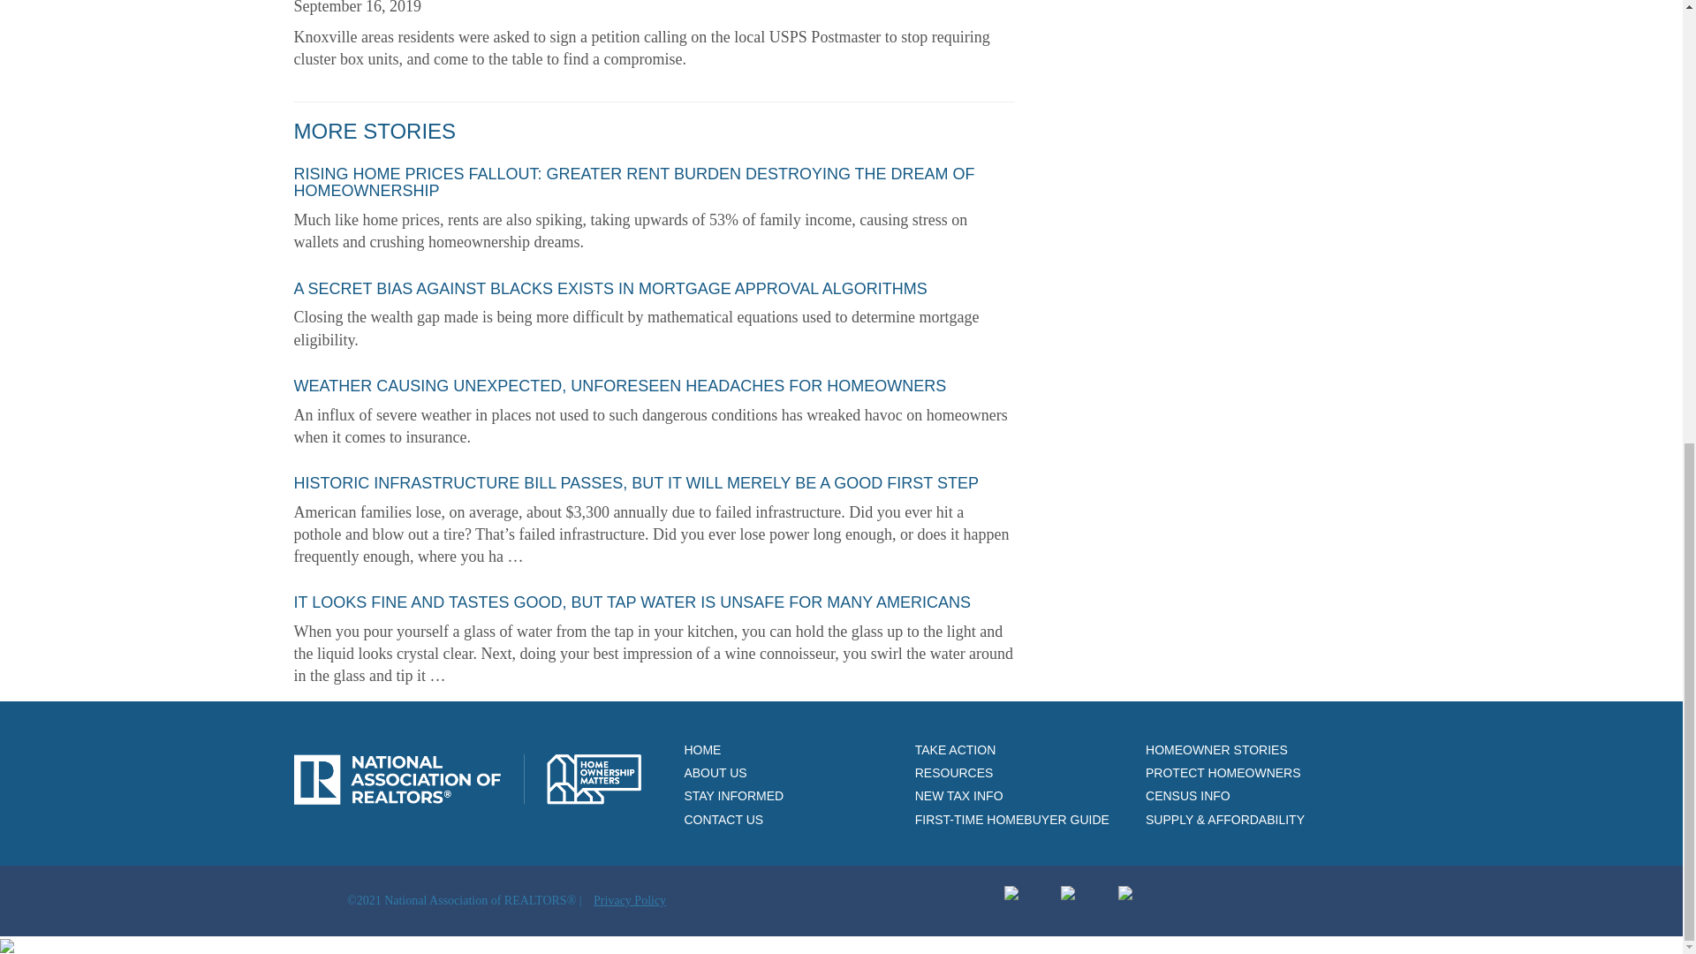 Image resolution: width=1696 pixels, height=954 pixels. I want to click on RESOURCES, so click(948, 768).